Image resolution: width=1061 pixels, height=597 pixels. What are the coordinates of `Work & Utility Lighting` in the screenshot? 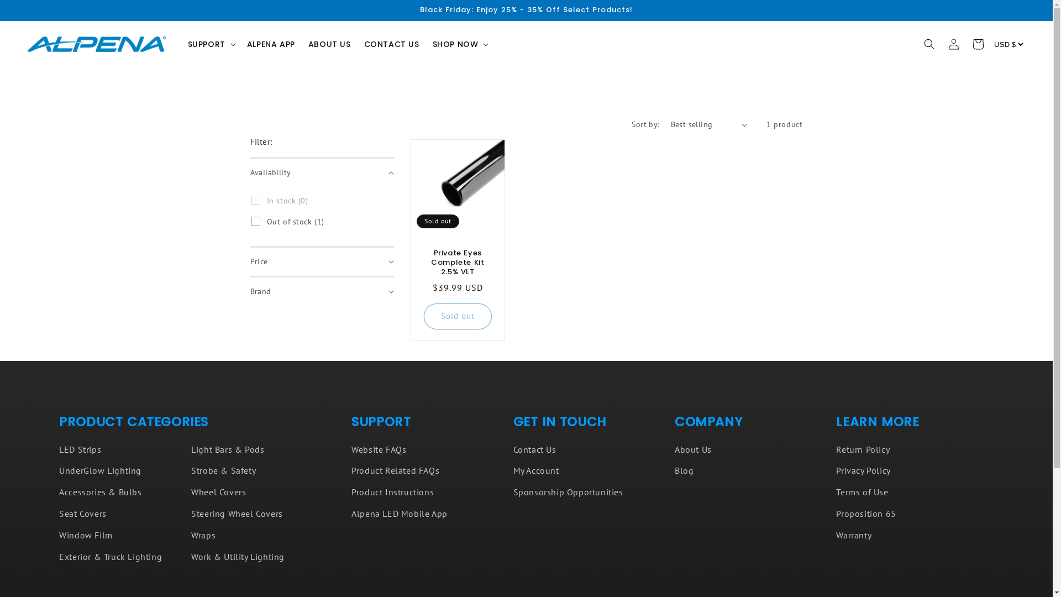 It's located at (238, 557).